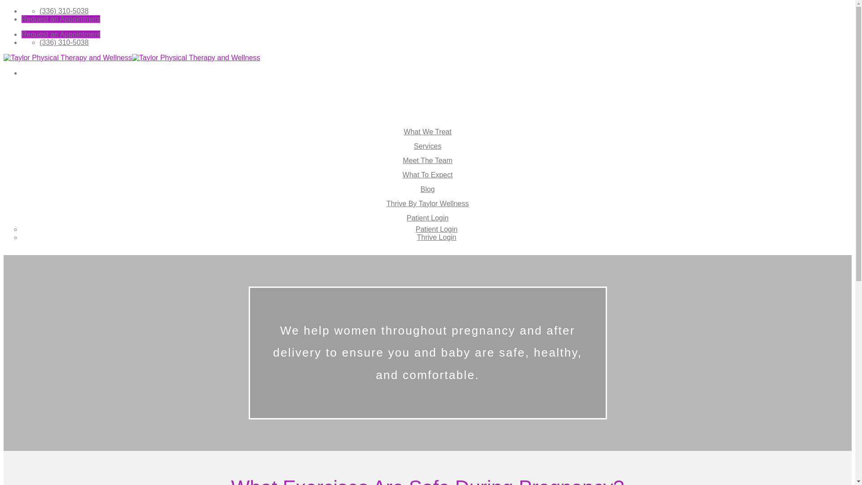 The image size is (862, 485). Describe the element at coordinates (436, 237) in the screenshot. I see `Thrive Login` at that location.